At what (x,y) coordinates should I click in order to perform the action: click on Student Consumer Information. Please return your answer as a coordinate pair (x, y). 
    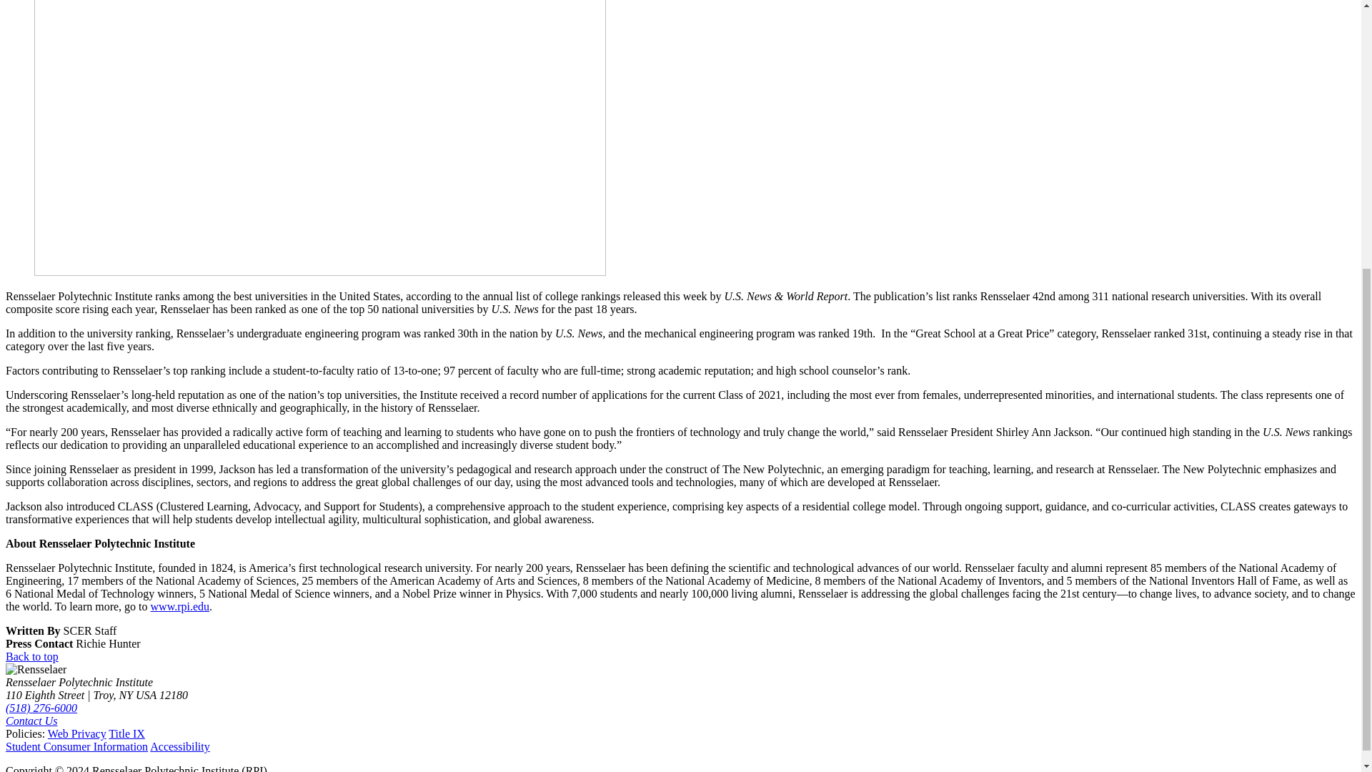
    Looking at the image, I should click on (76, 746).